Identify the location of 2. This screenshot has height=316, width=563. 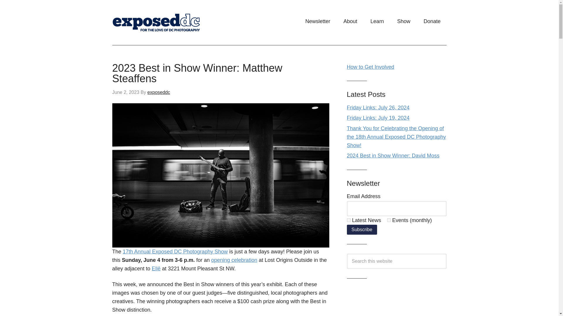
(389, 220).